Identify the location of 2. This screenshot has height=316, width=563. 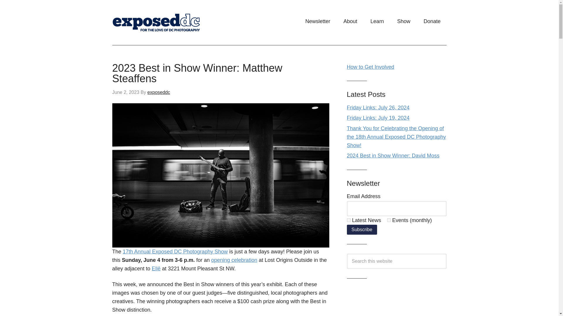
(389, 220).